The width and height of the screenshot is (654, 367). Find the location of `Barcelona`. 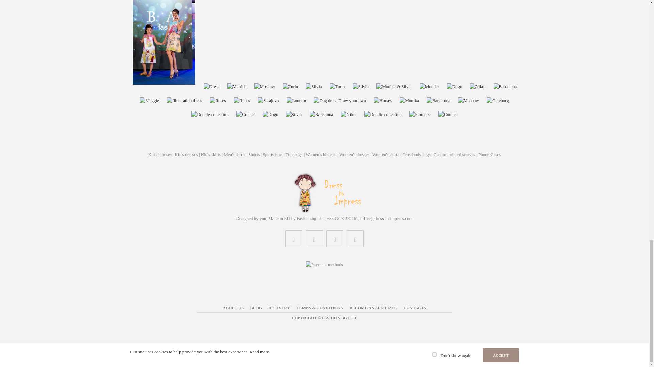

Barcelona is located at coordinates (505, 86).